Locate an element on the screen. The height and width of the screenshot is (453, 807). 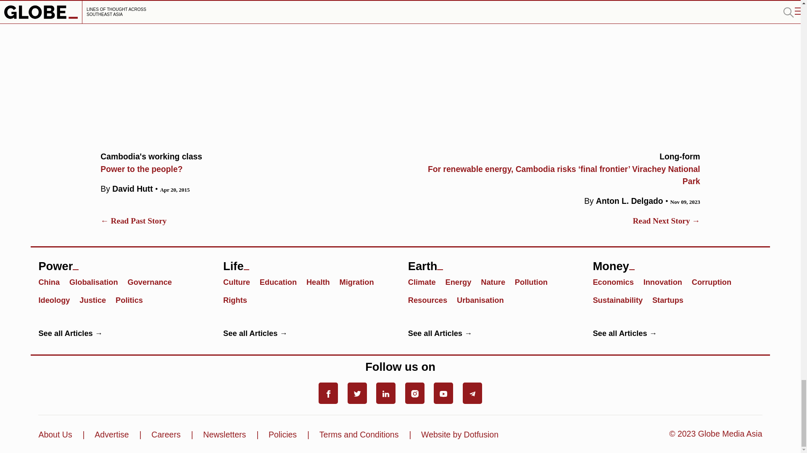
Governance is located at coordinates (153, 281).